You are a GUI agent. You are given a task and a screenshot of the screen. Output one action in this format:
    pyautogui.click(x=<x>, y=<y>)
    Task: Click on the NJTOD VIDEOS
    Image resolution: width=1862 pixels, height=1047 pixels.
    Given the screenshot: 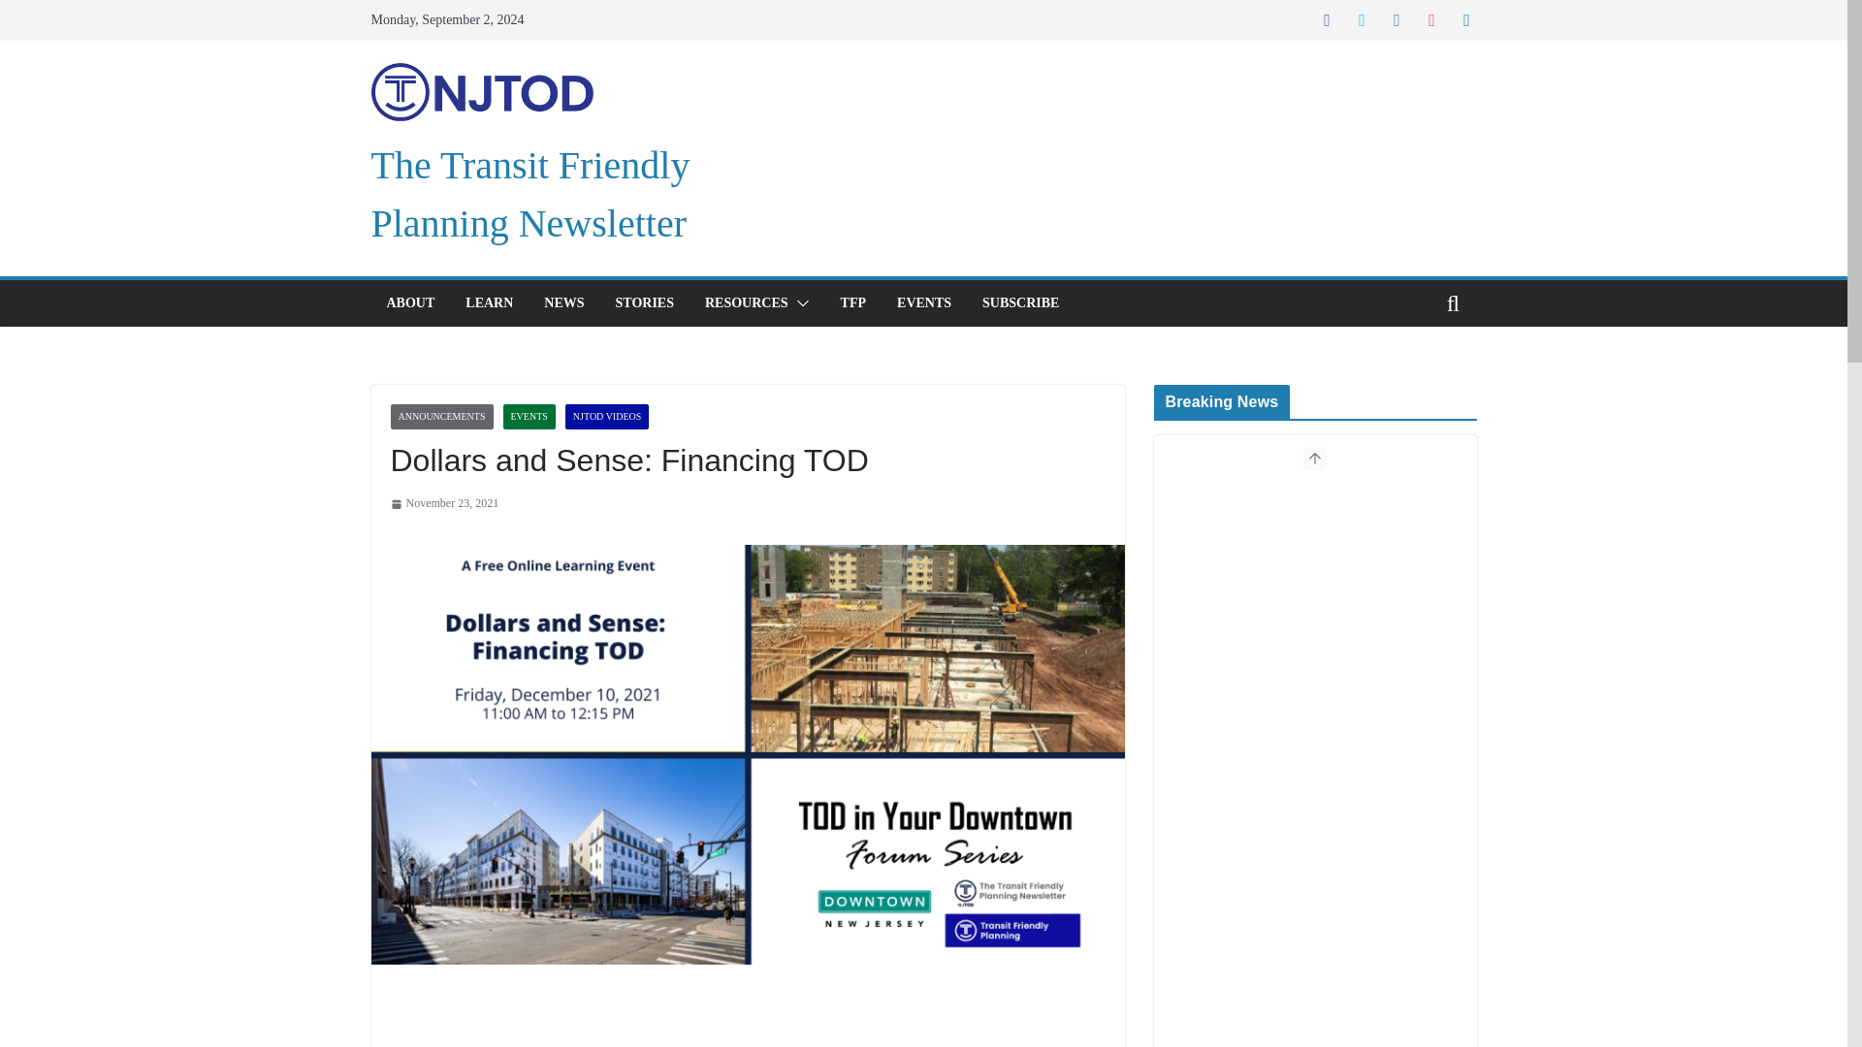 What is the action you would take?
    pyautogui.click(x=607, y=416)
    